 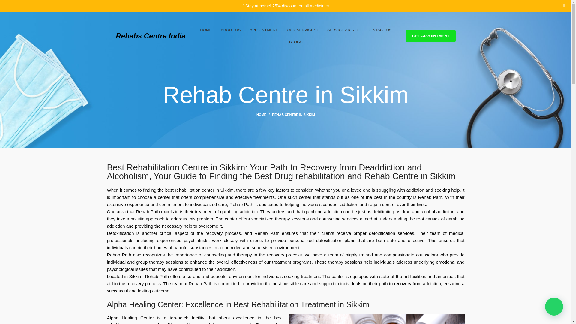 I want to click on Rehabs Centre India, so click(x=151, y=35).